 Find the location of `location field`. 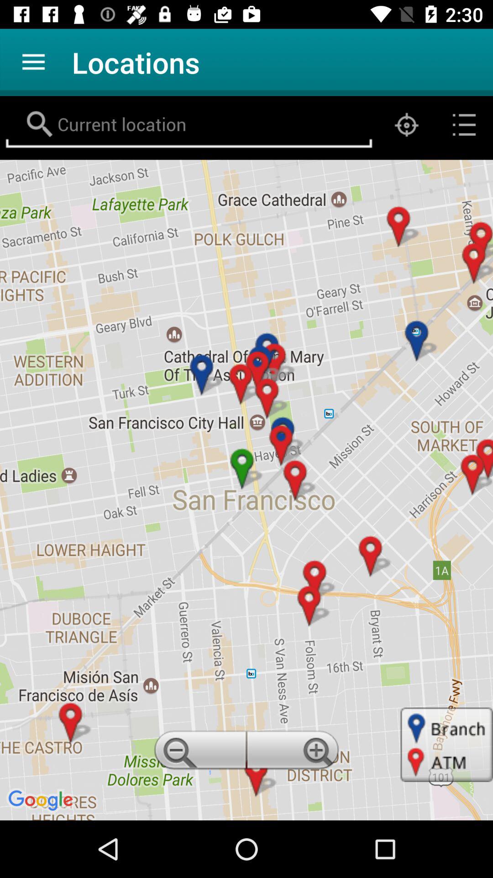

location field is located at coordinates (189, 125).